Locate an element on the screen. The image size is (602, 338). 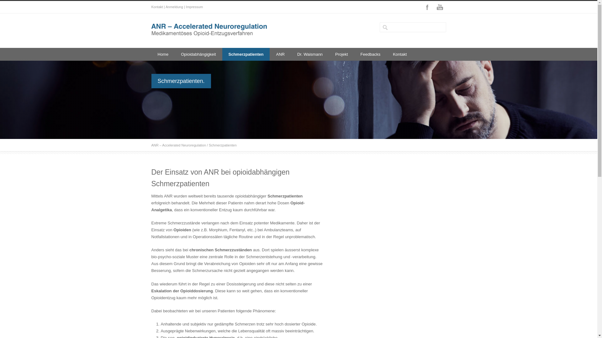
Feedbacks is located at coordinates (371, 54).